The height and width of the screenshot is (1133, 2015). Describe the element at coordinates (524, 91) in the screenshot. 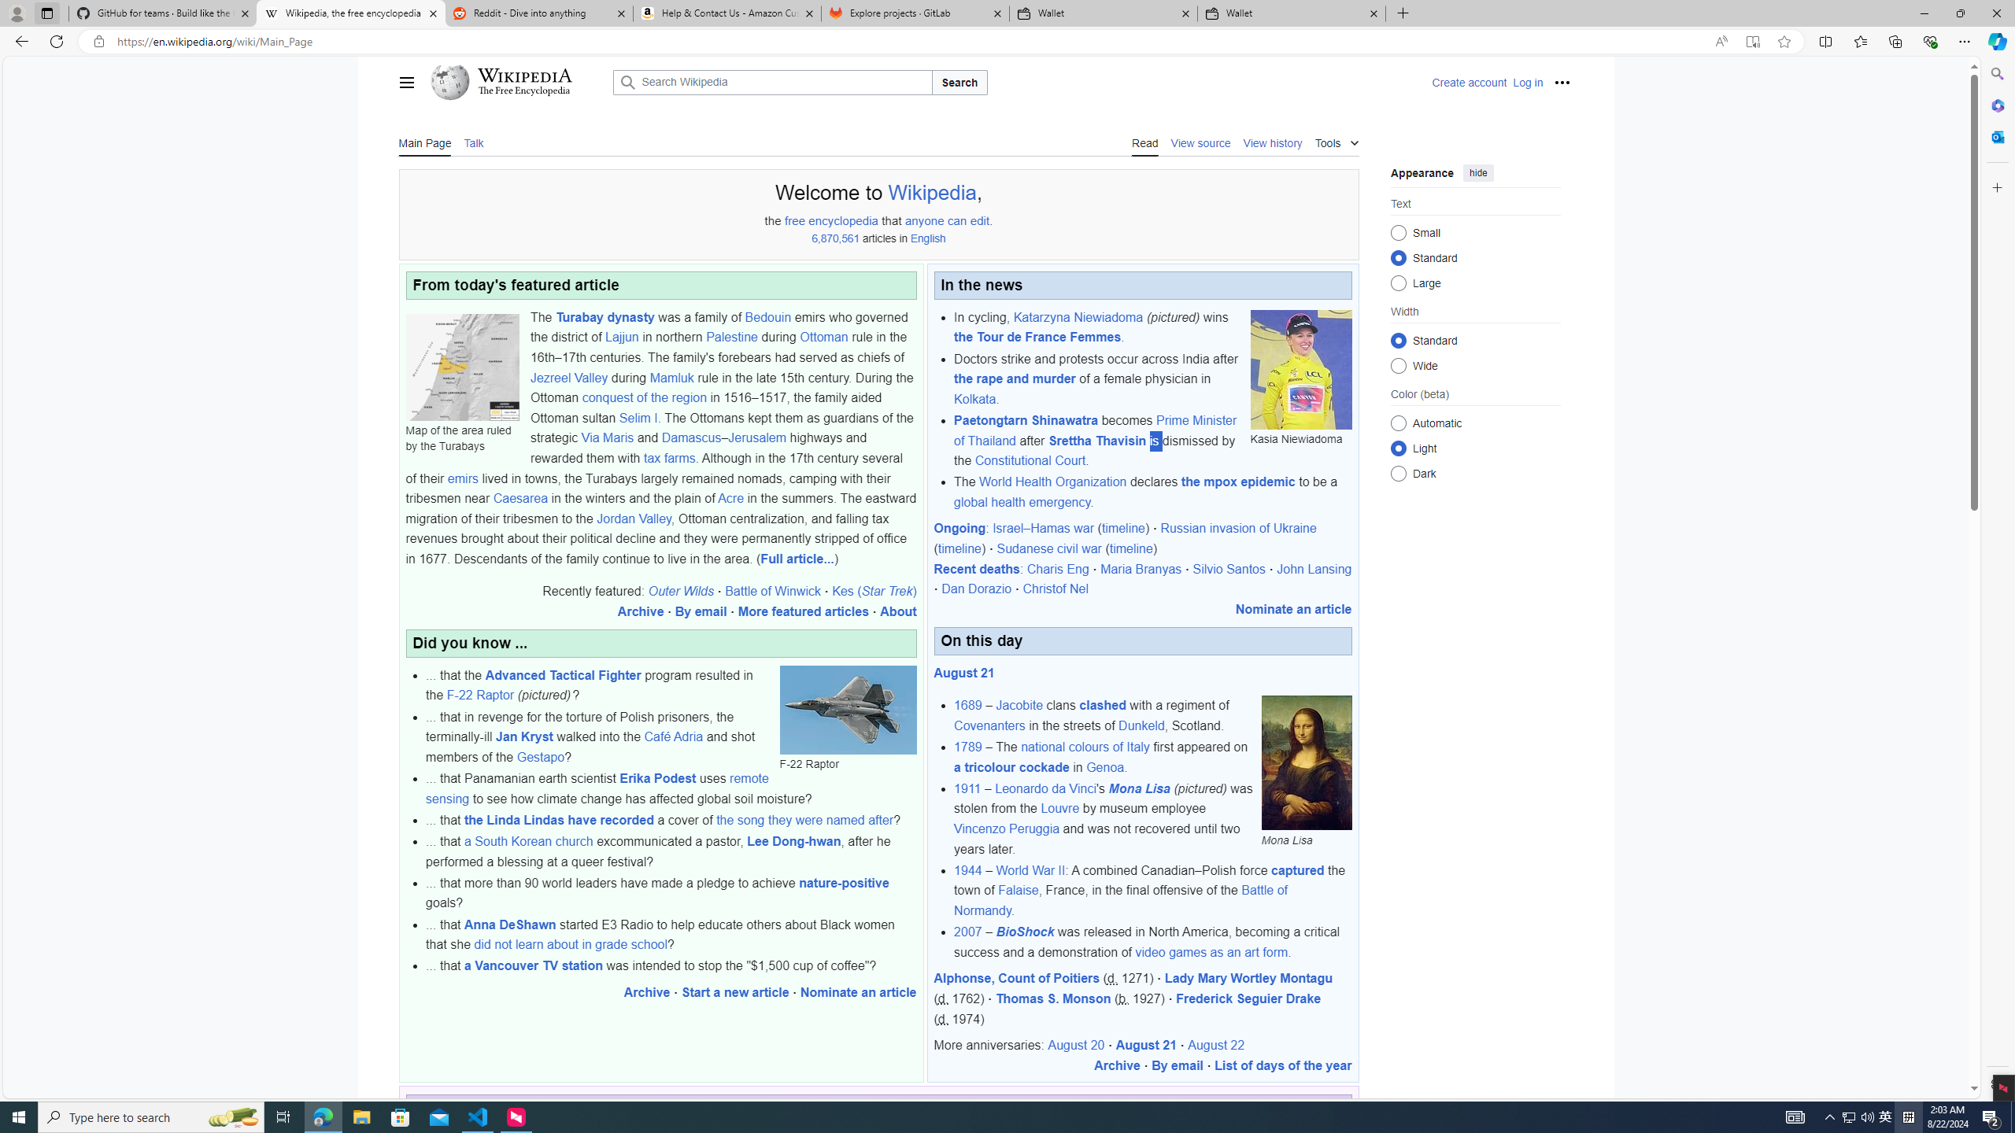

I see `The Free Encyclopedia` at that location.